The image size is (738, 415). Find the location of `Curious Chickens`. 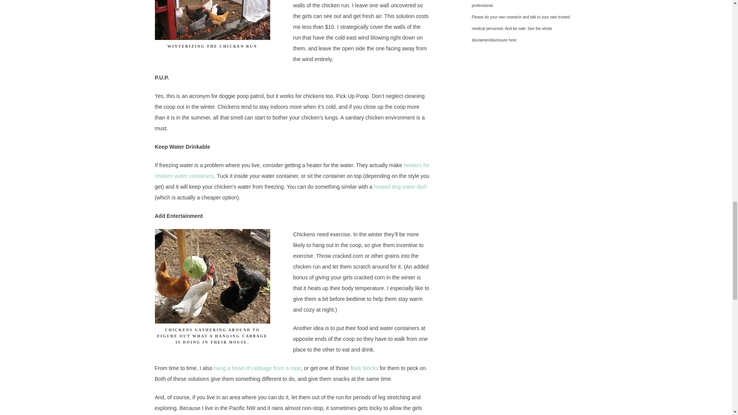

Curious Chickens is located at coordinates (212, 276).